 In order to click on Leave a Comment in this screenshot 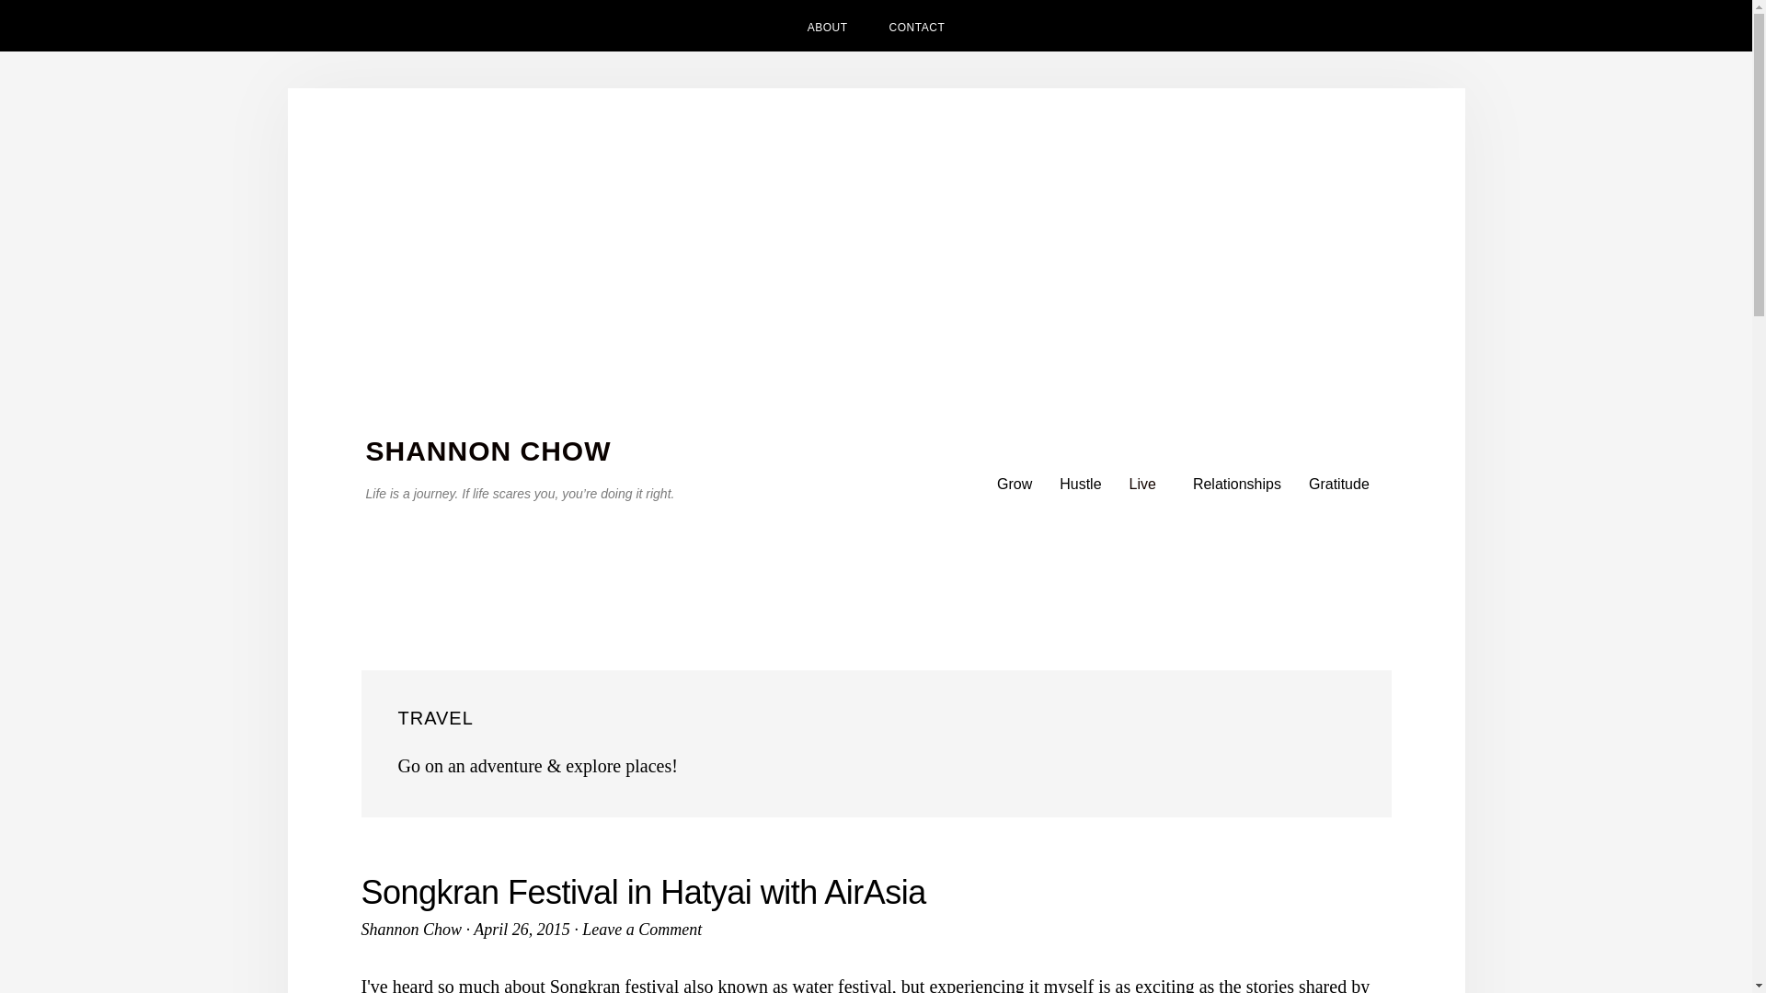, I will do `click(642, 929)`.